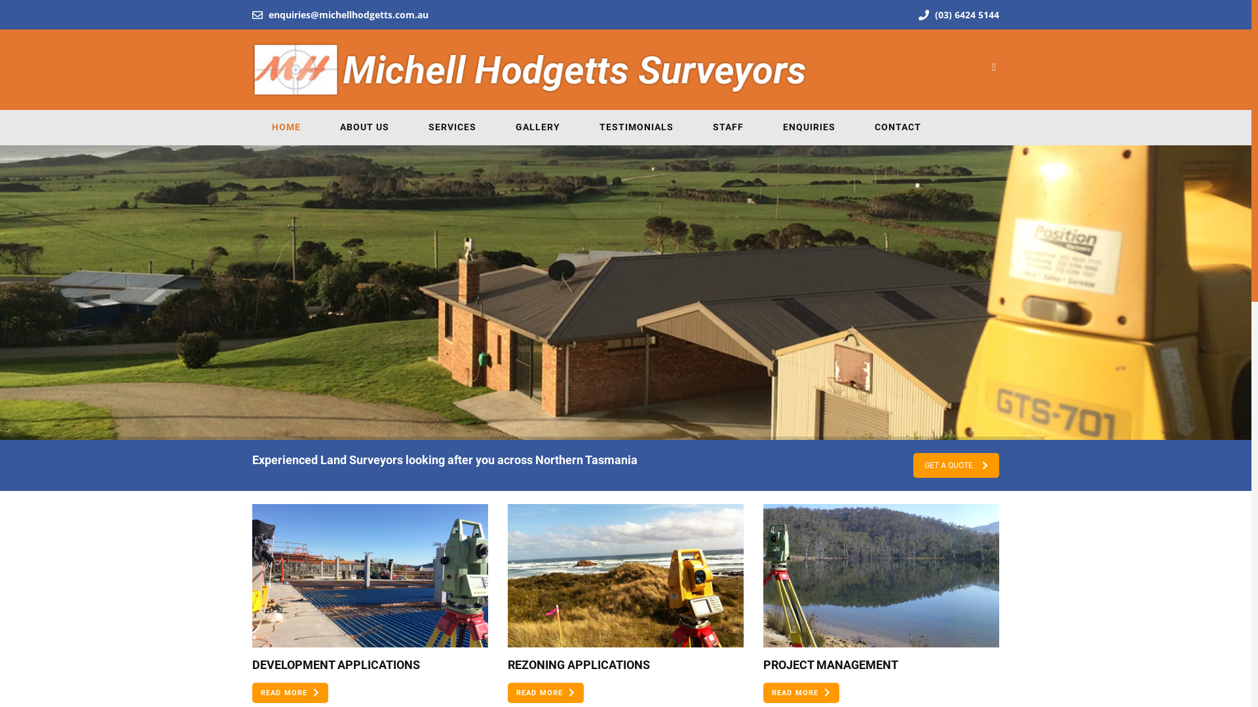  Describe the element at coordinates (626, 575) in the screenshot. I see `102` at that location.